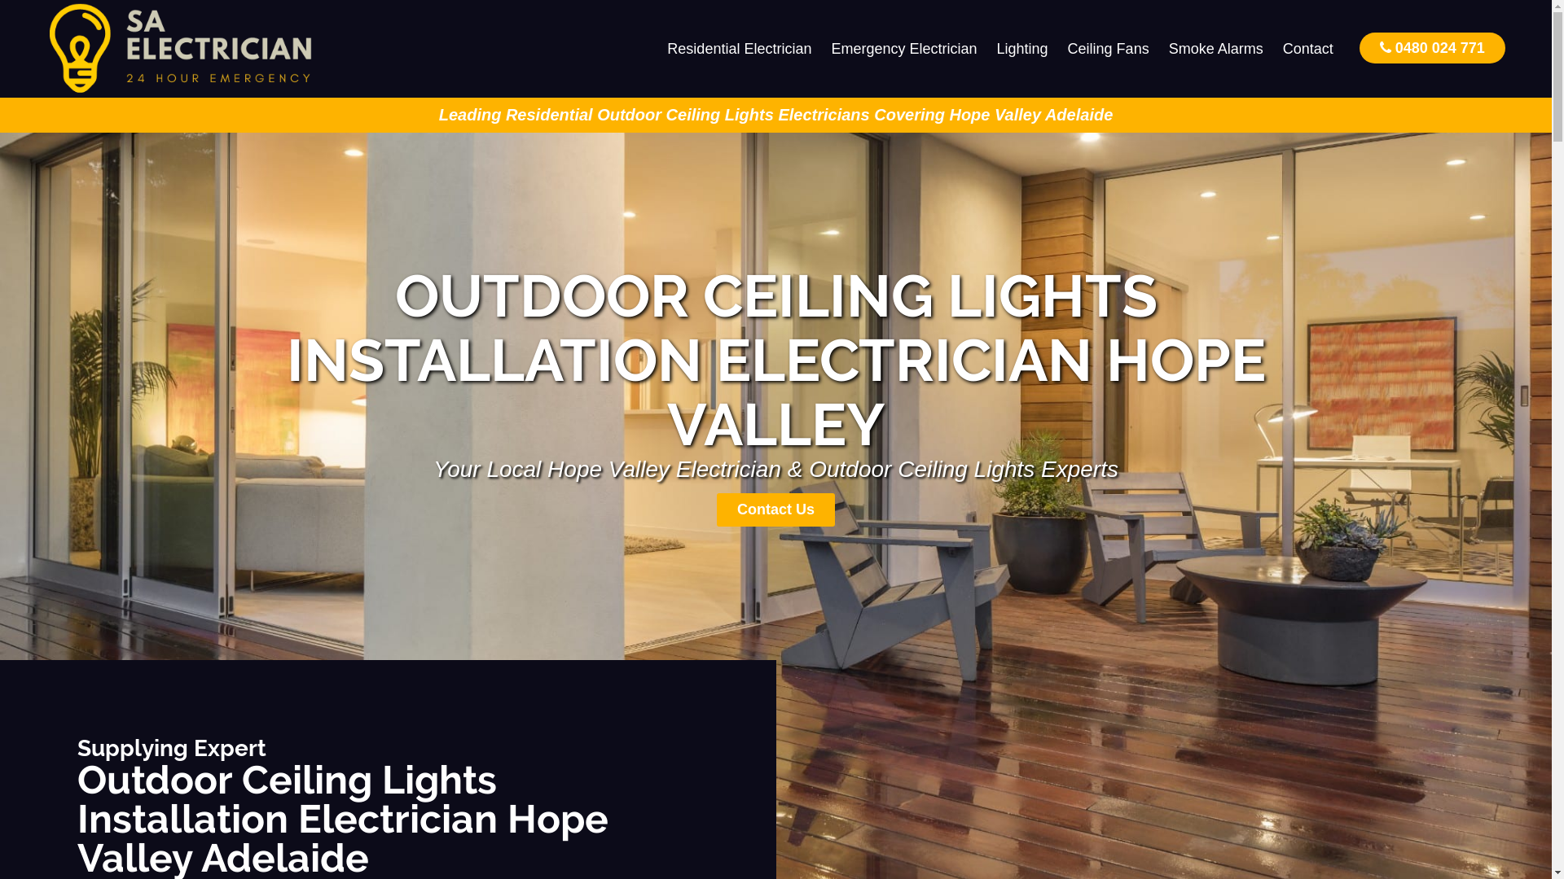 This screenshot has width=1564, height=879. Describe the element at coordinates (904, 49) in the screenshot. I see `Emergency Electrician` at that location.